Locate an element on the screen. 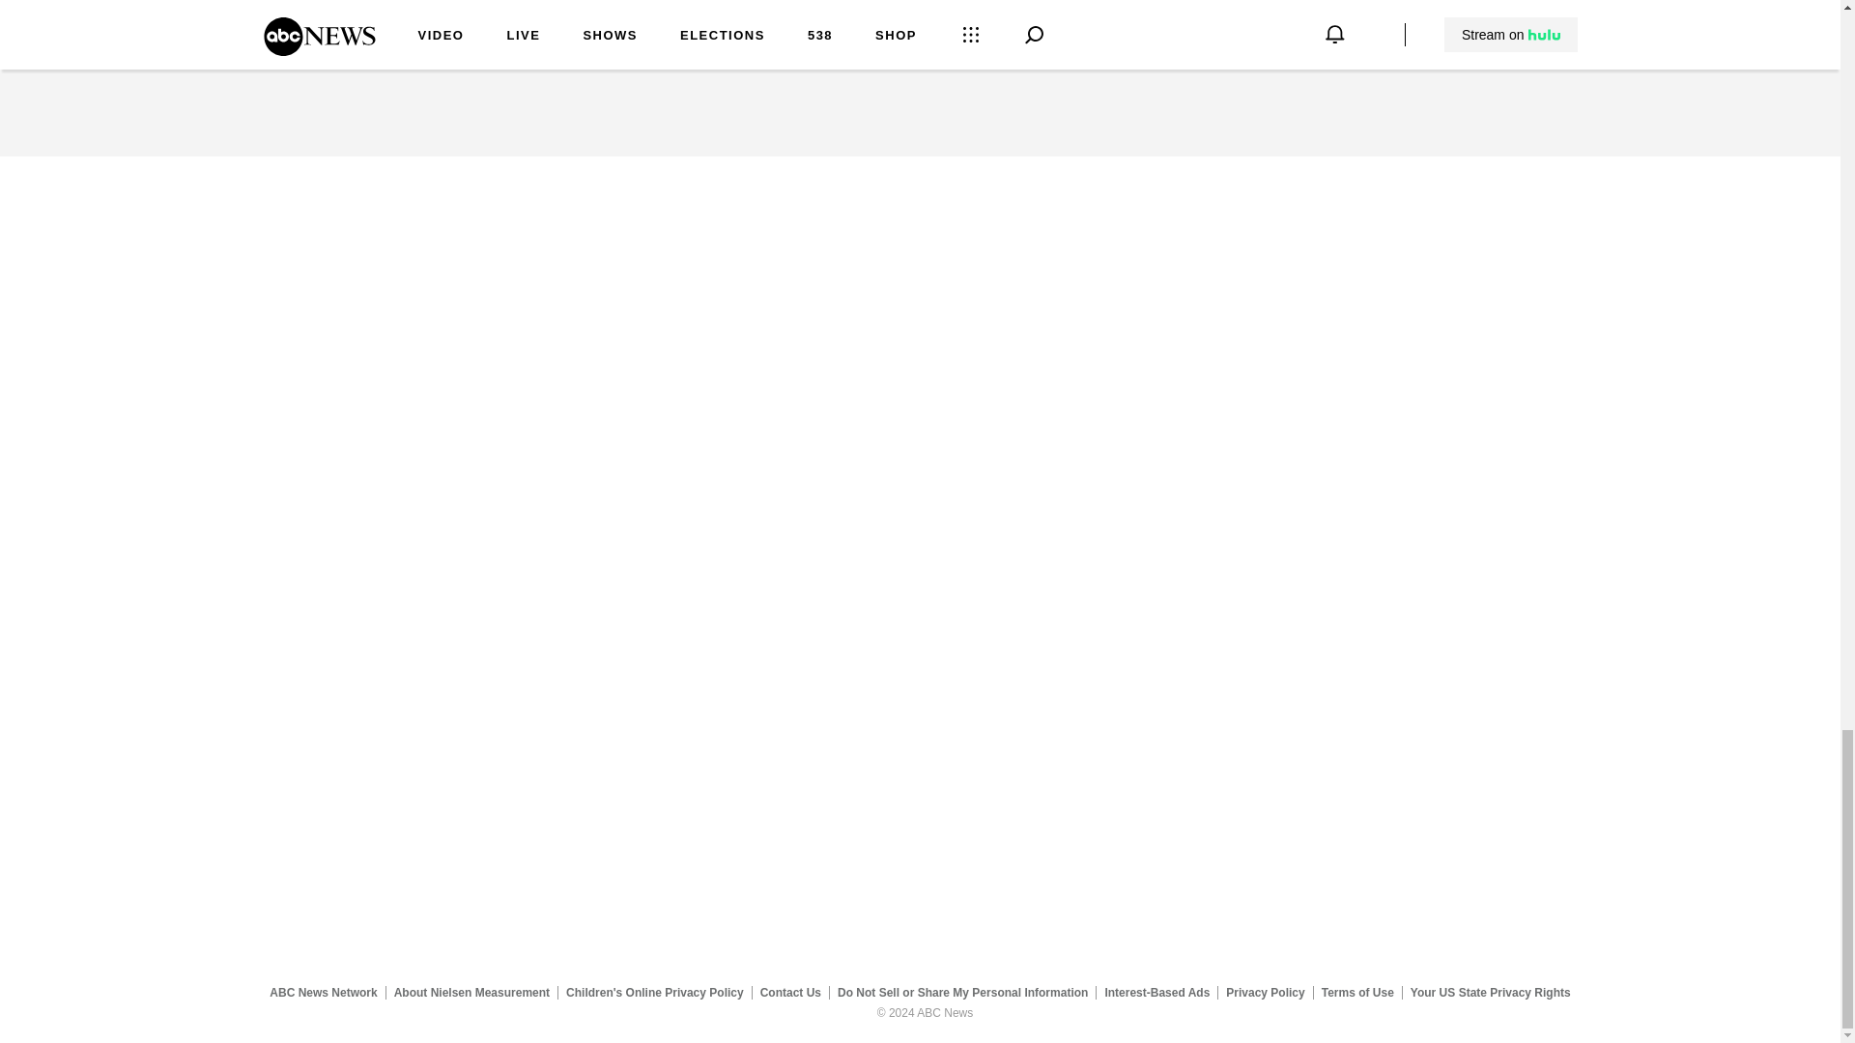  Children's Online Privacy Policy is located at coordinates (655, 992).